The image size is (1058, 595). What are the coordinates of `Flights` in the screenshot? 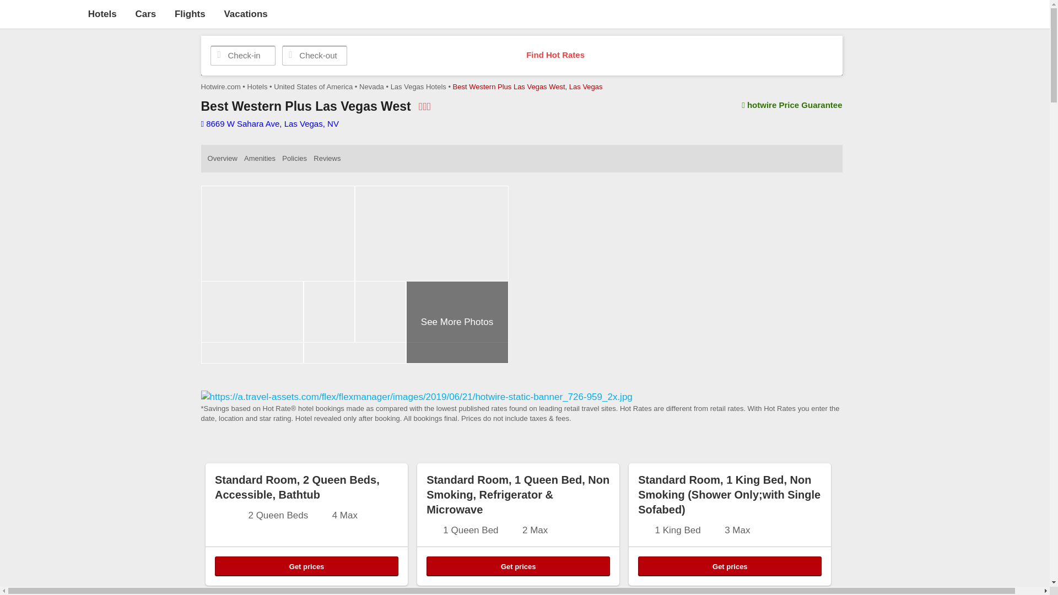 It's located at (190, 14).